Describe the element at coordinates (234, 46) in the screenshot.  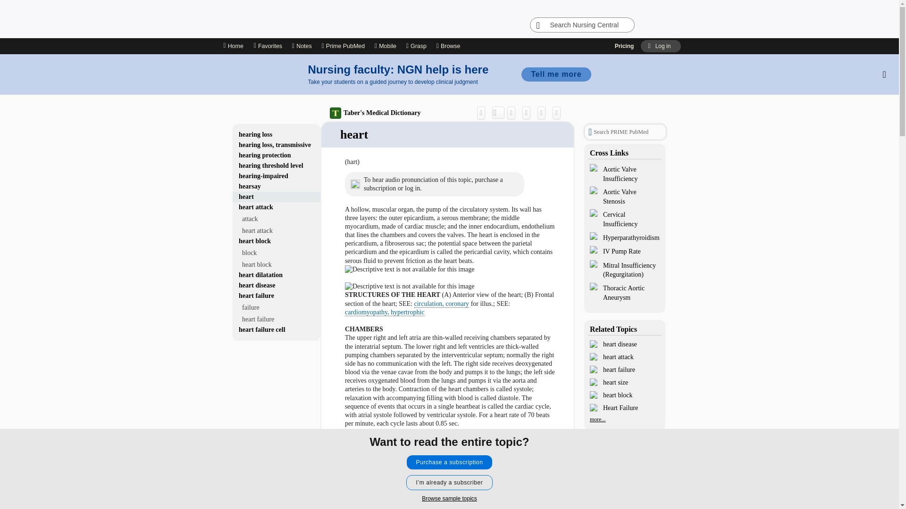
I see `Home` at that location.